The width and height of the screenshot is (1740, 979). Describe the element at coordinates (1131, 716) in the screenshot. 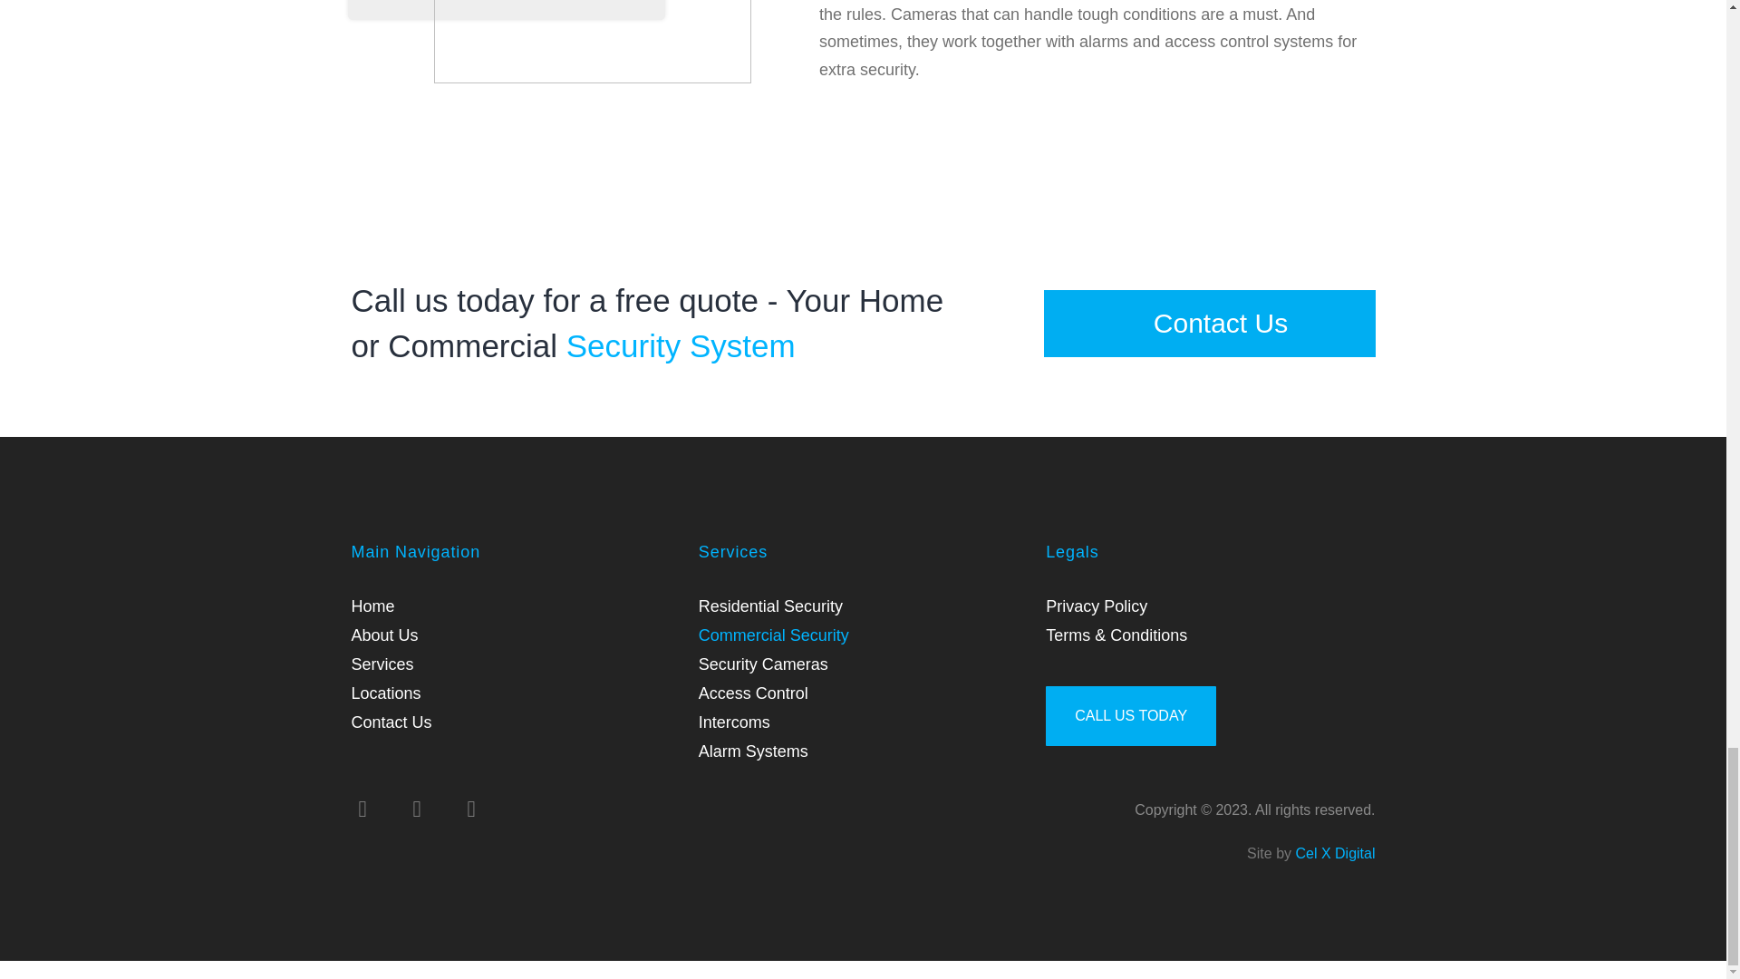

I see `CALL US TODAY` at that location.